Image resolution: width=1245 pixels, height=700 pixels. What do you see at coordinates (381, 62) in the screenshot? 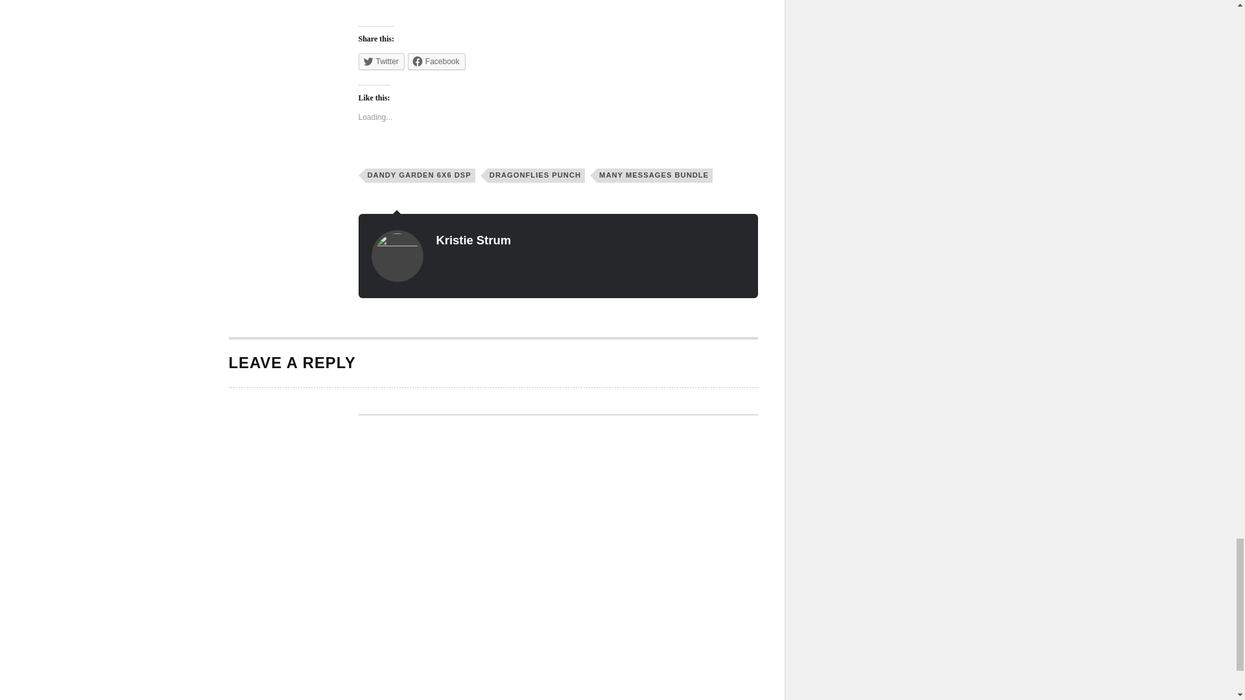
I see `Twitter` at bounding box center [381, 62].